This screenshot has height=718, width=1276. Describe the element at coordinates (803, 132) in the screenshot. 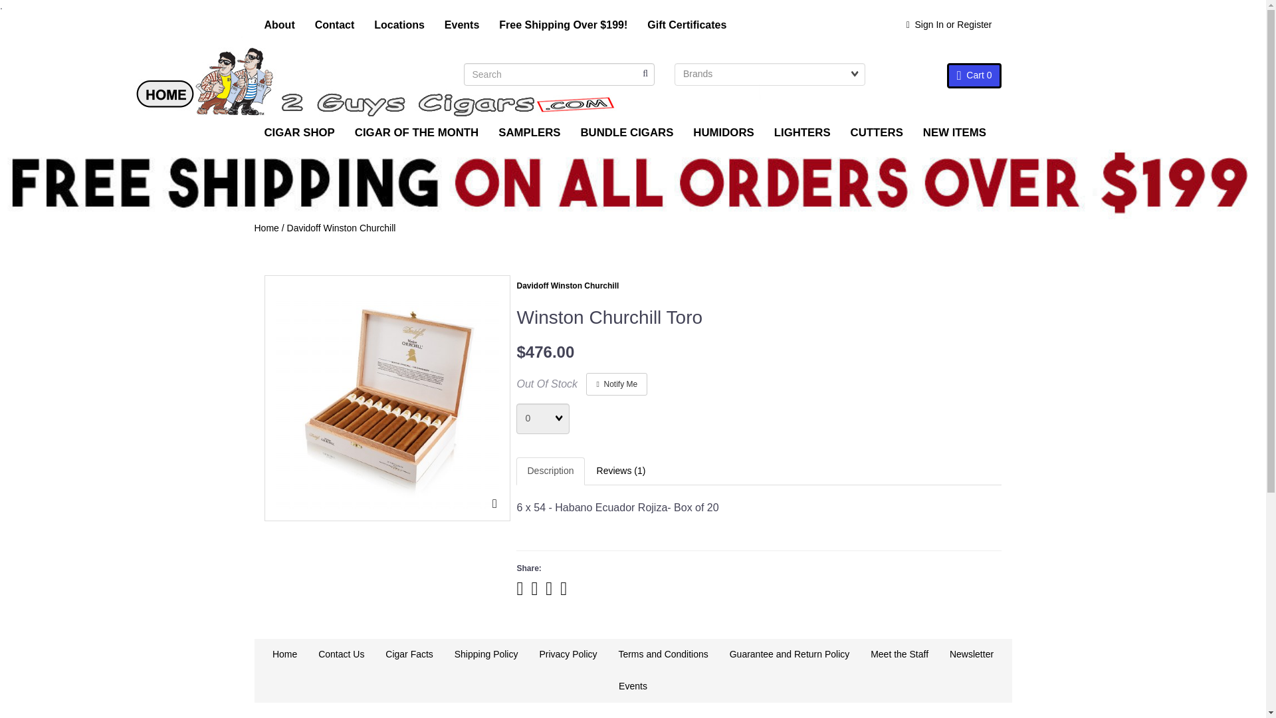

I see `LIGHTERS` at that location.